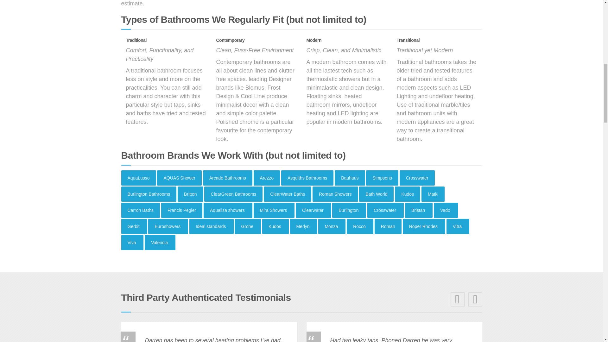 The width and height of the screenshot is (608, 342). Describe the element at coordinates (382, 178) in the screenshot. I see `Simpsons` at that location.